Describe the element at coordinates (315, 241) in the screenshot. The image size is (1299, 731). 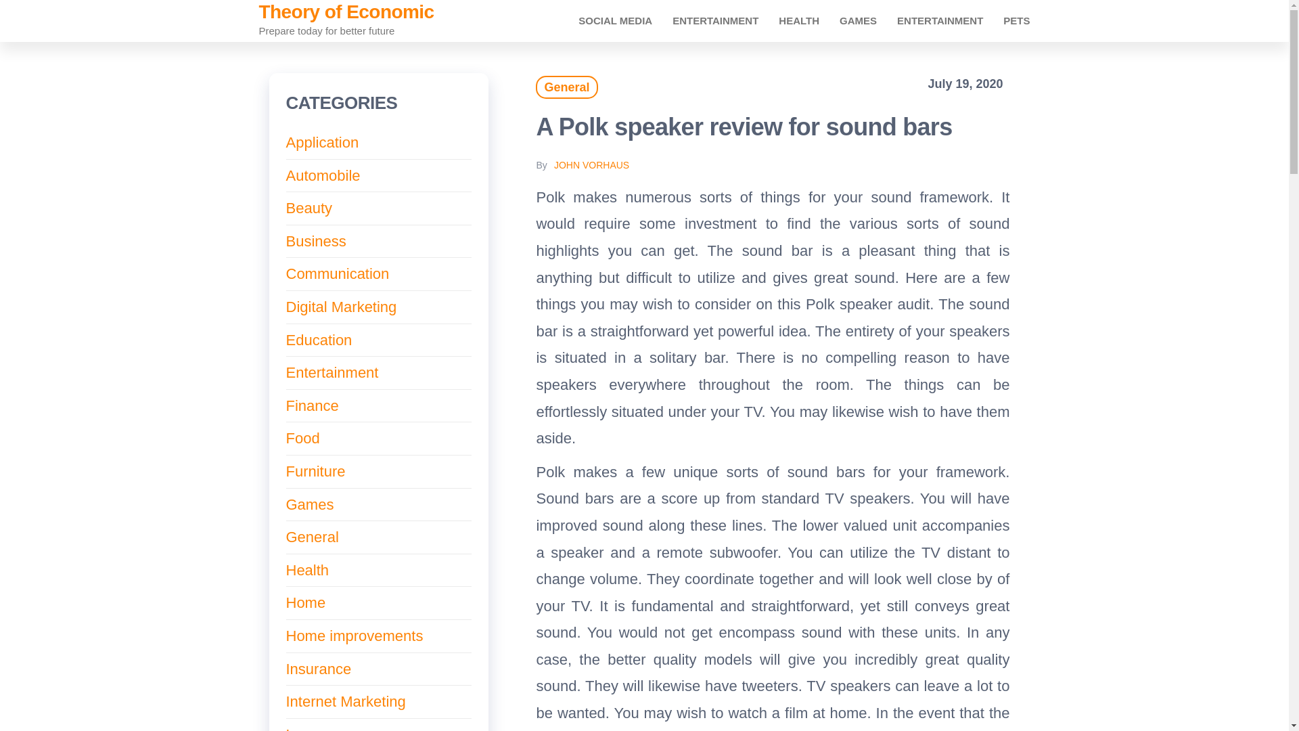
I see `Business` at that location.